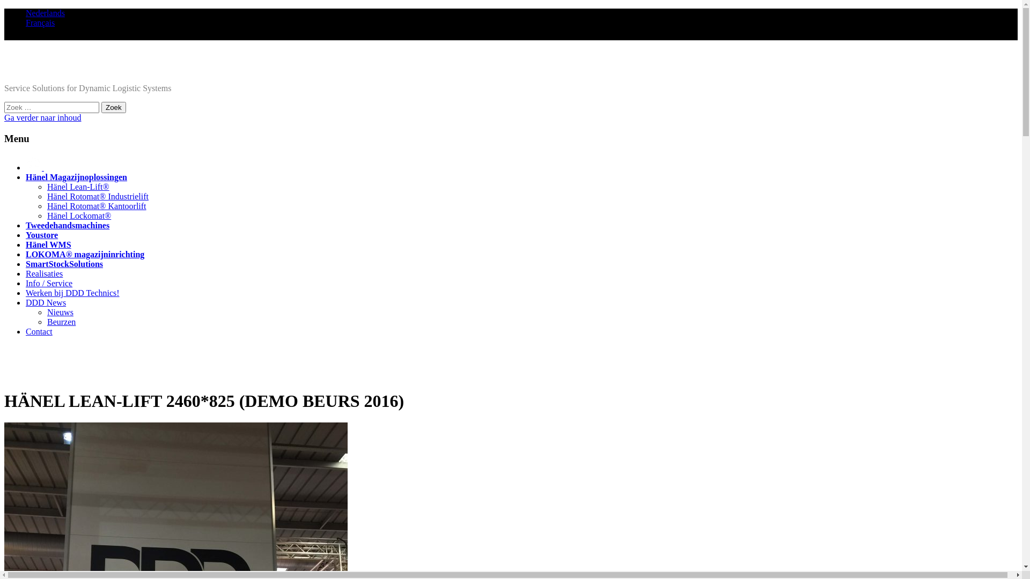  What do you see at coordinates (49, 283) in the screenshot?
I see `Info / Service` at bounding box center [49, 283].